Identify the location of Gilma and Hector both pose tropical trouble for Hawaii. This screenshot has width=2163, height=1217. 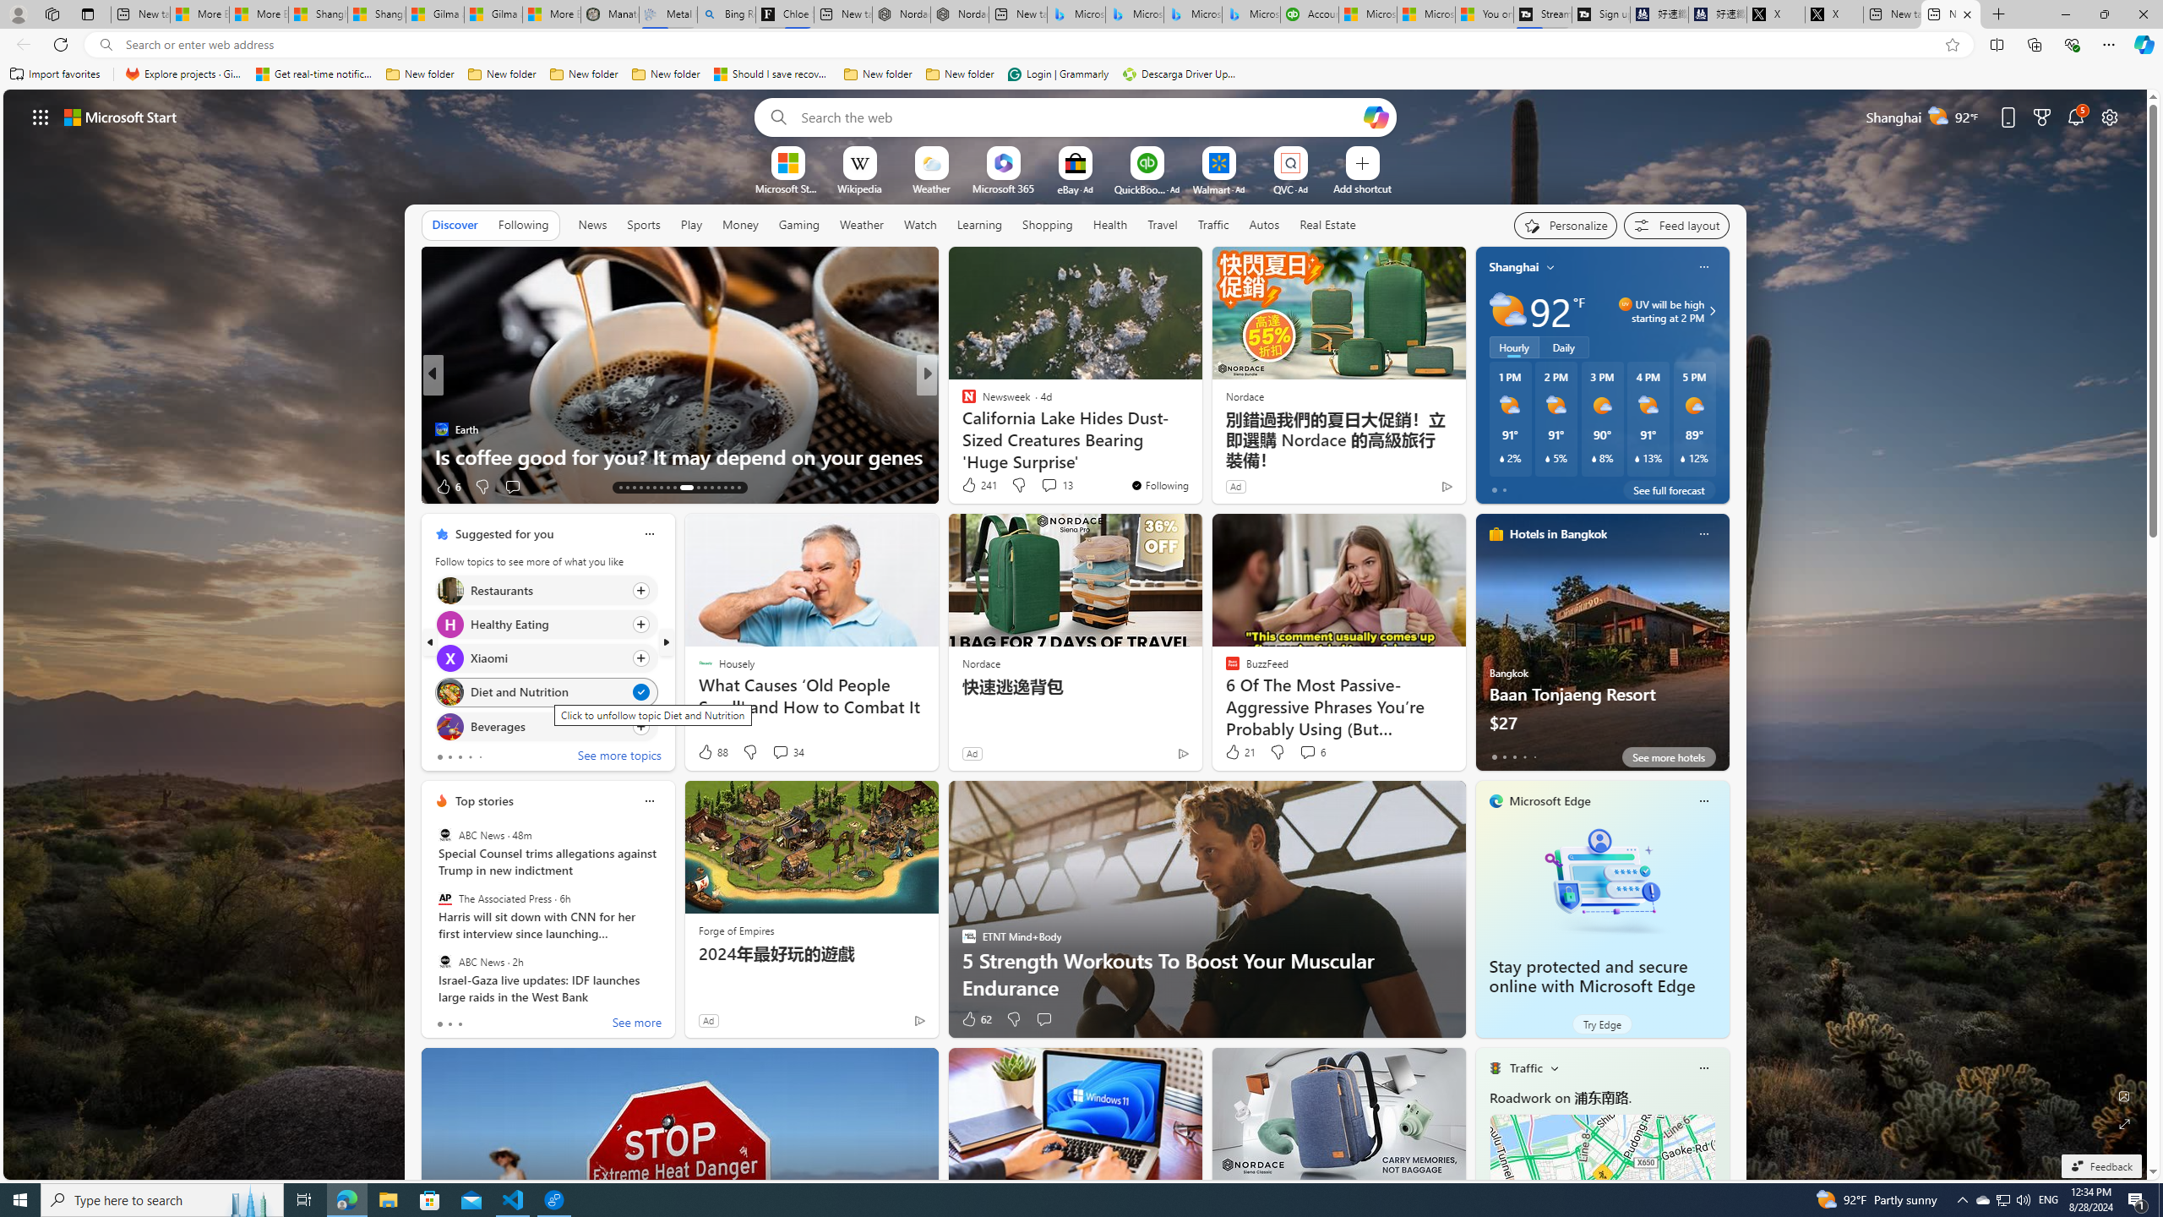
(493, 14).